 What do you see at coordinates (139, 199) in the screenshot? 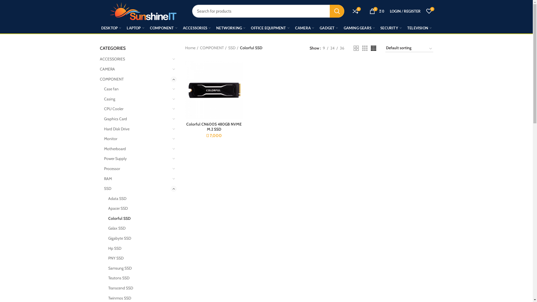
I see `Adata SSD` at bounding box center [139, 199].